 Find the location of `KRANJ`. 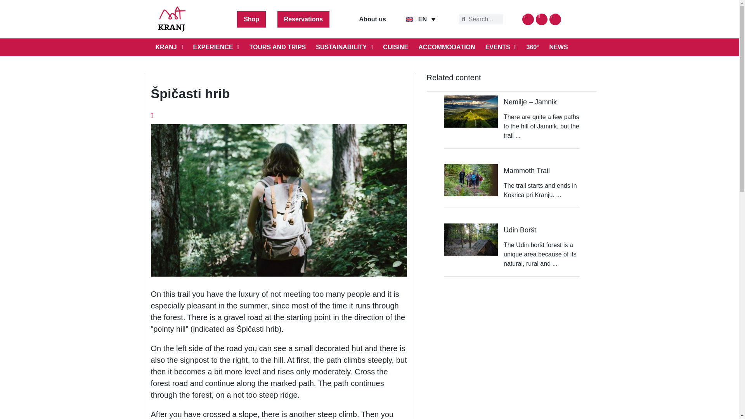

KRANJ is located at coordinates (169, 47).